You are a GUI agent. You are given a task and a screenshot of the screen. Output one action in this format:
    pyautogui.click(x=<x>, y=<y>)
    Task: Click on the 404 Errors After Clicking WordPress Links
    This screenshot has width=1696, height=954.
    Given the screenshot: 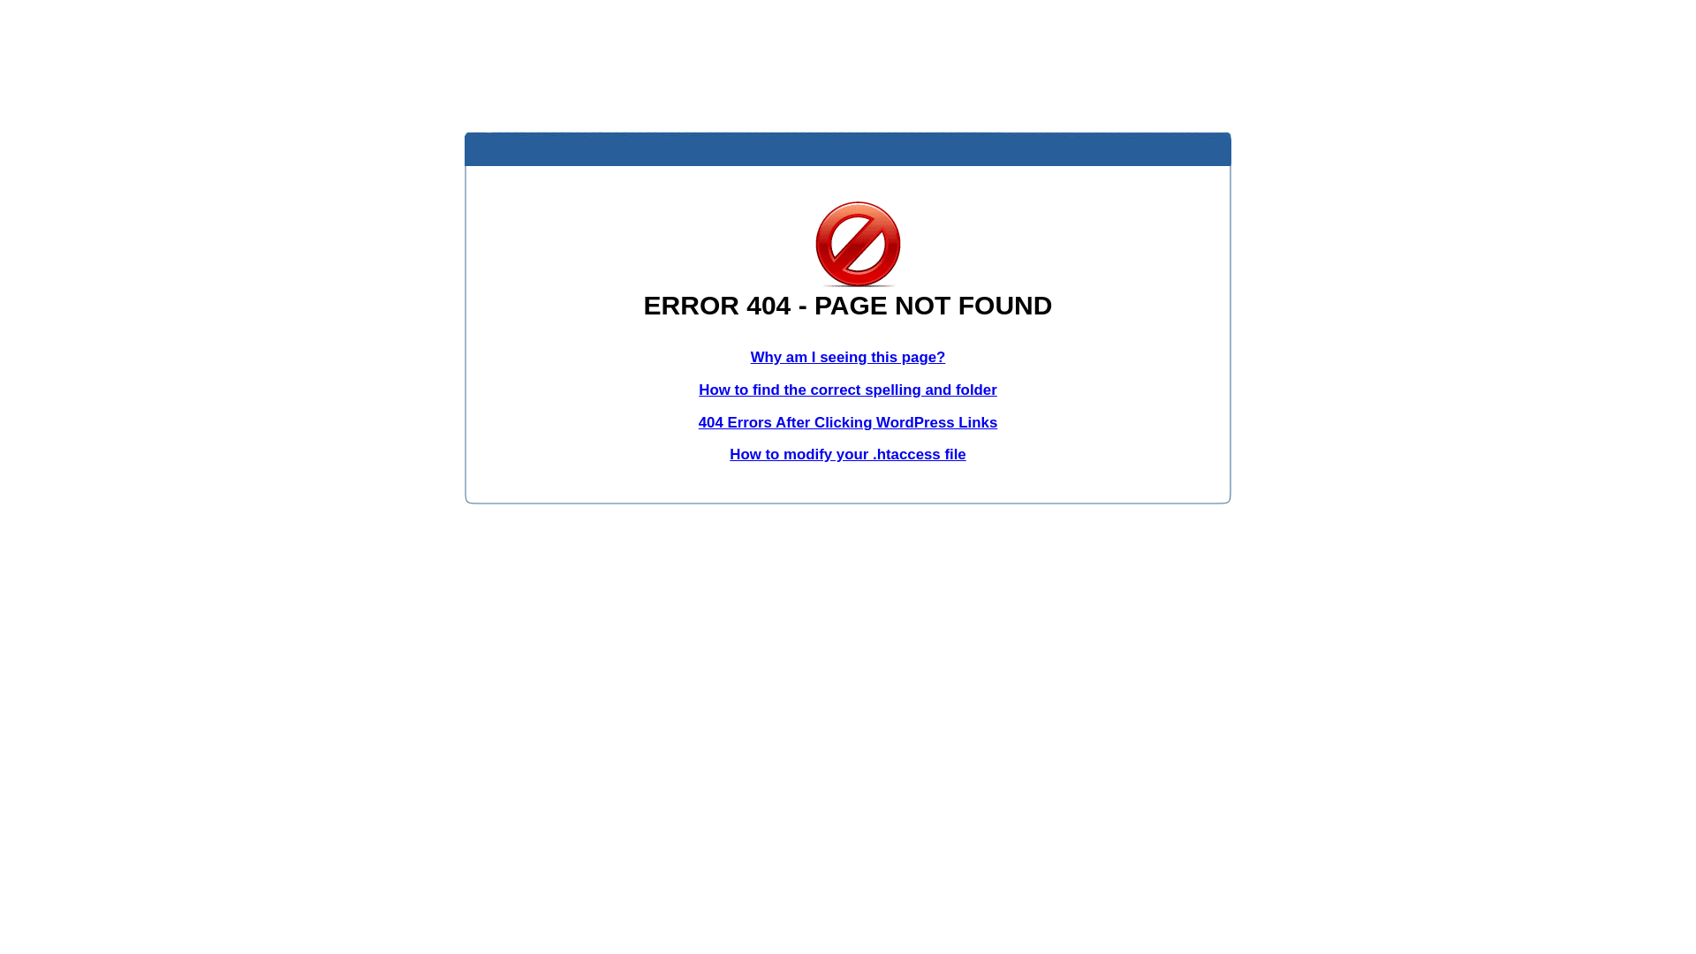 What is the action you would take?
    pyautogui.click(x=848, y=422)
    